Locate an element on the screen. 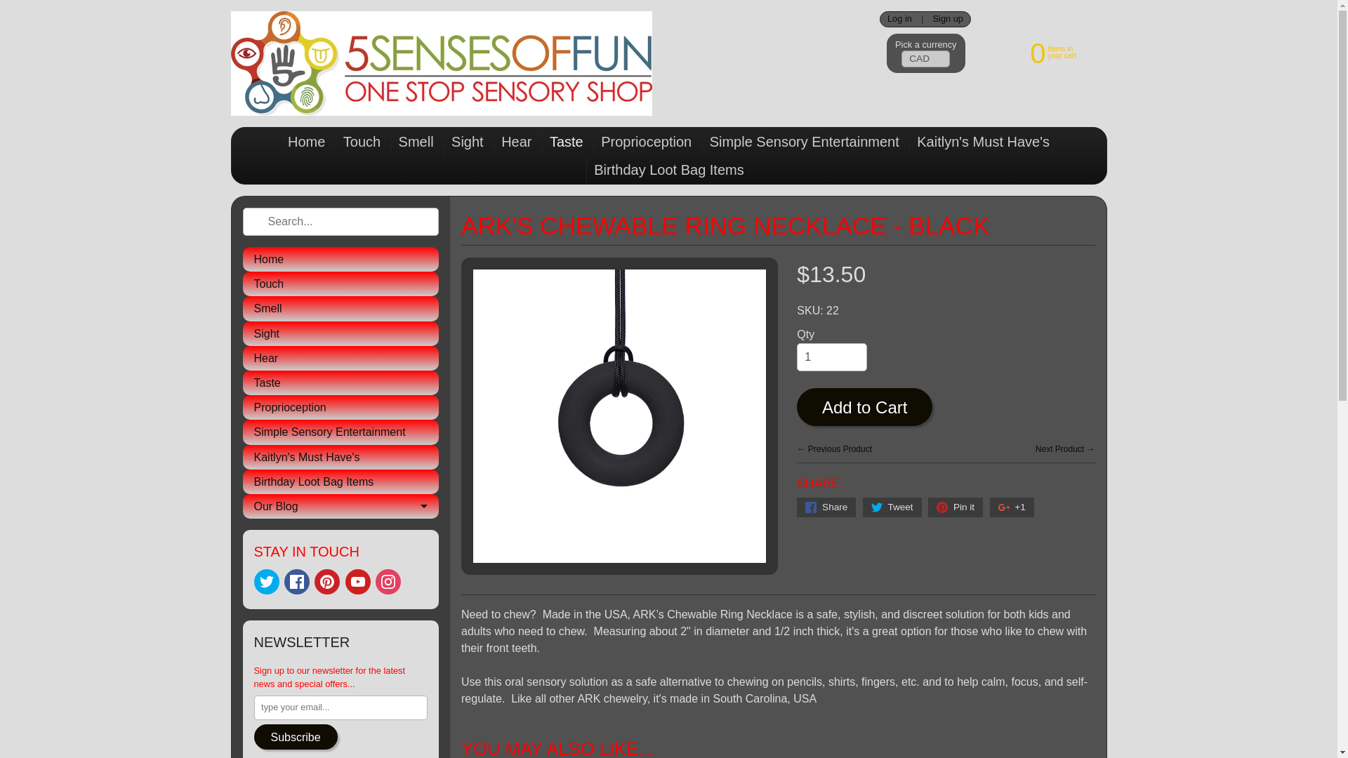 The width and height of the screenshot is (1348, 758). Simple Sensory Entertainment is located at coordinates (516, 142).